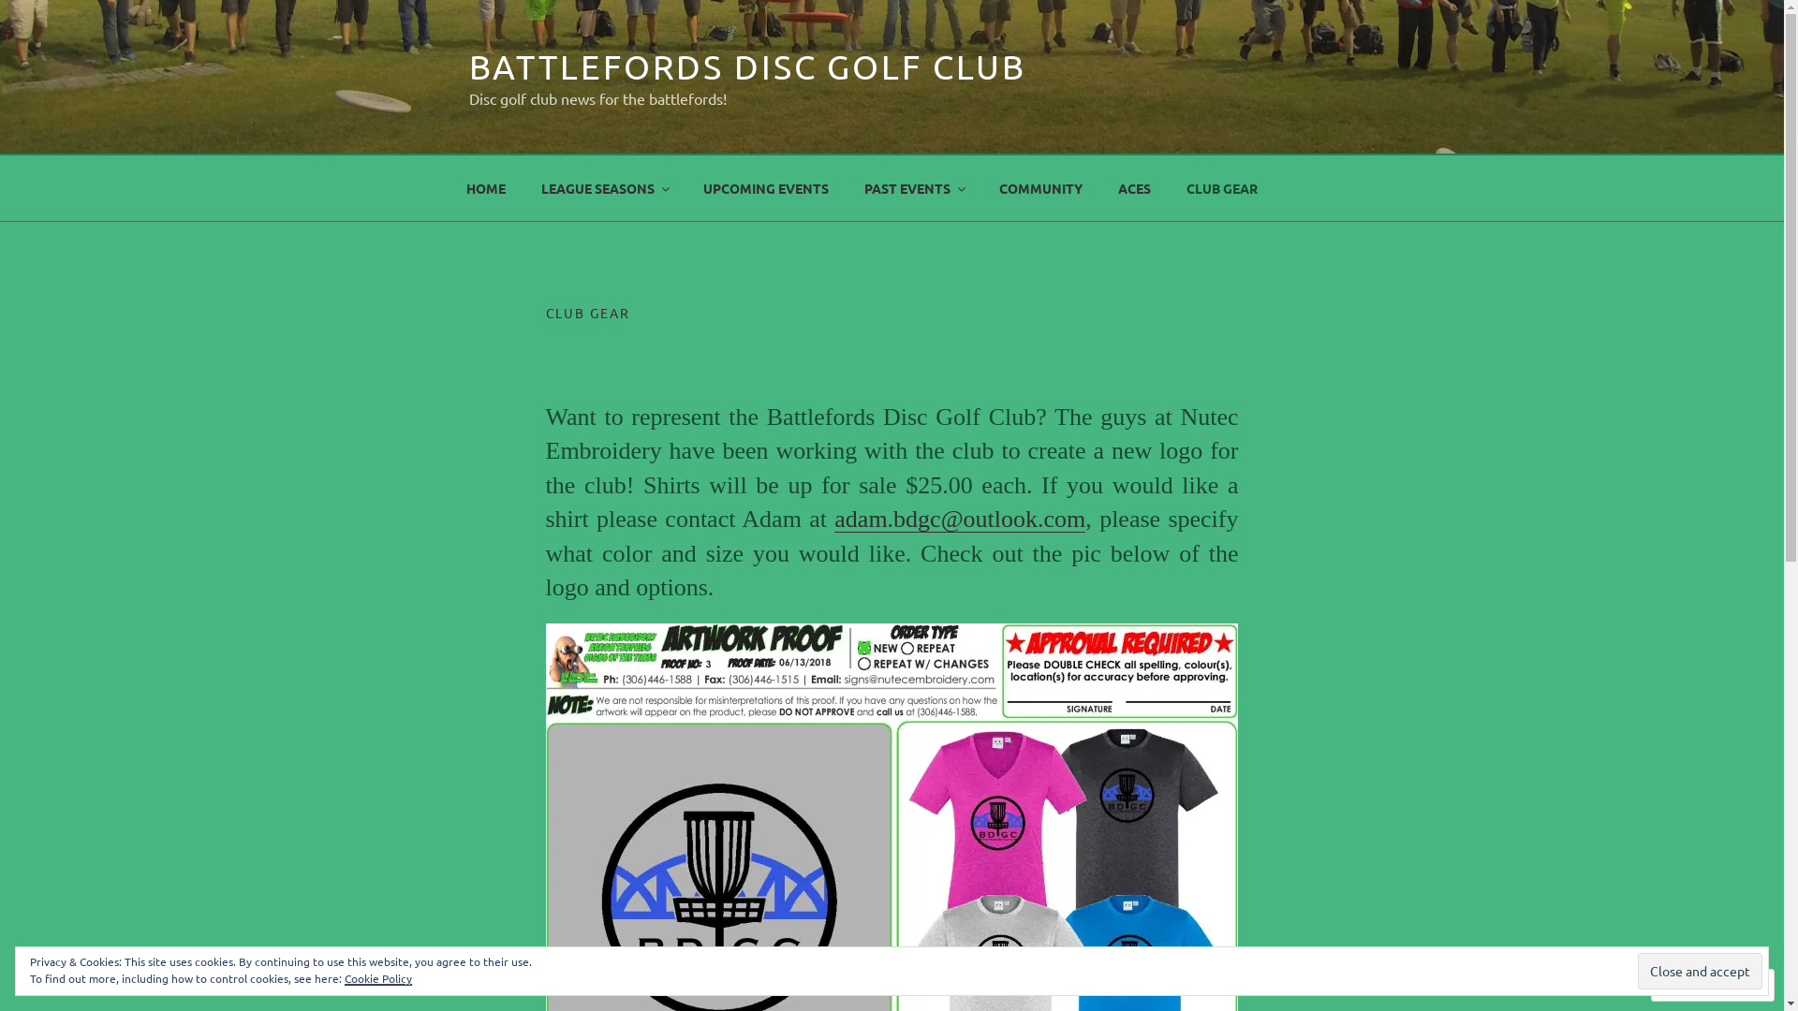 The image size is (1798, 1011). Describe the element at coordinates (766, 187) in the screenshot. I see `UPCOMING EVENTS` at that location.